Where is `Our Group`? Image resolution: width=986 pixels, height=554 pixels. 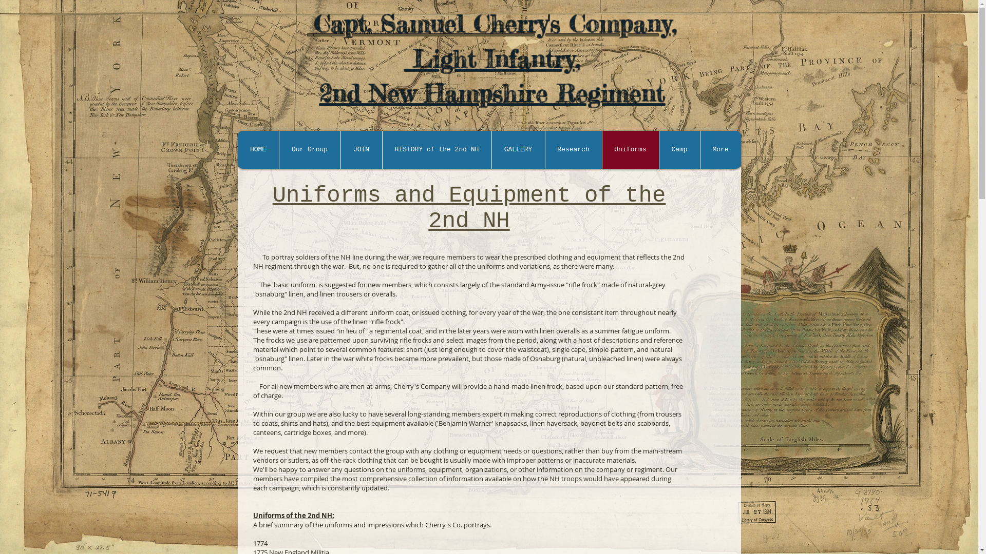
Our Group is located at coordinates (309, 150).